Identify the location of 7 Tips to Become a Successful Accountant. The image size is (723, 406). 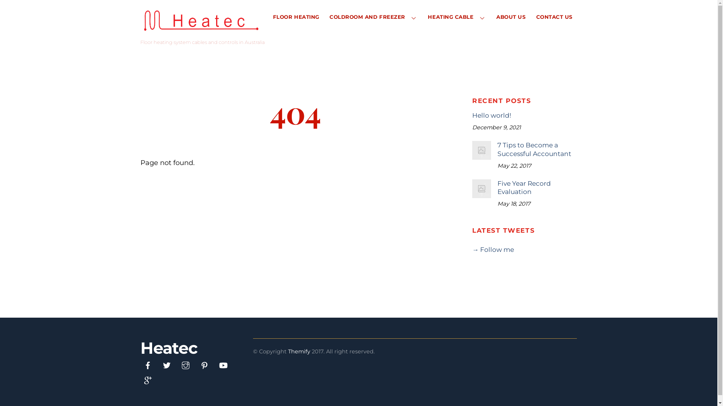
(525, 149).